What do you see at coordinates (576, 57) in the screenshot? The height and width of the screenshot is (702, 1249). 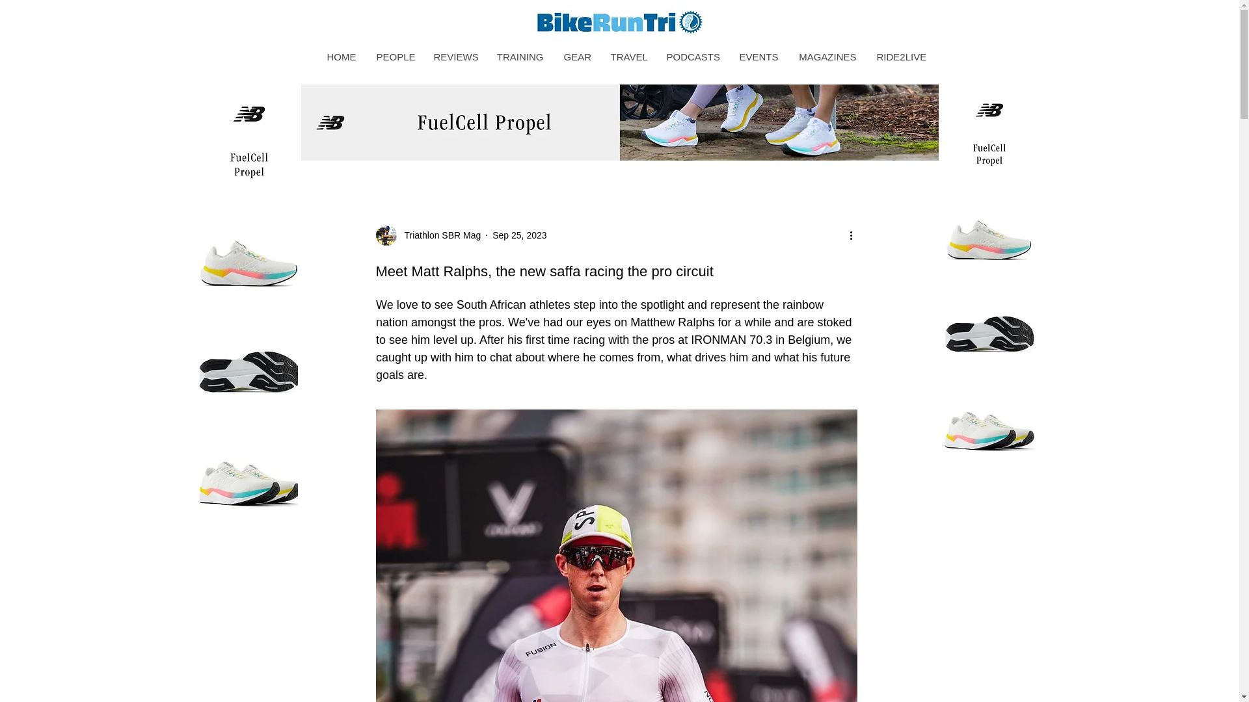 I see `GEAR` at bounding box center [576, 57].